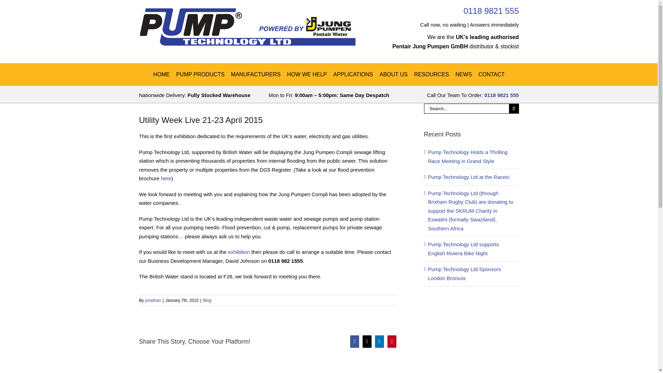  What do you see at coordinates (200, 74) in the screenshot?
I see `PUMP PRODUCTS` at bounding box center [200, 74].